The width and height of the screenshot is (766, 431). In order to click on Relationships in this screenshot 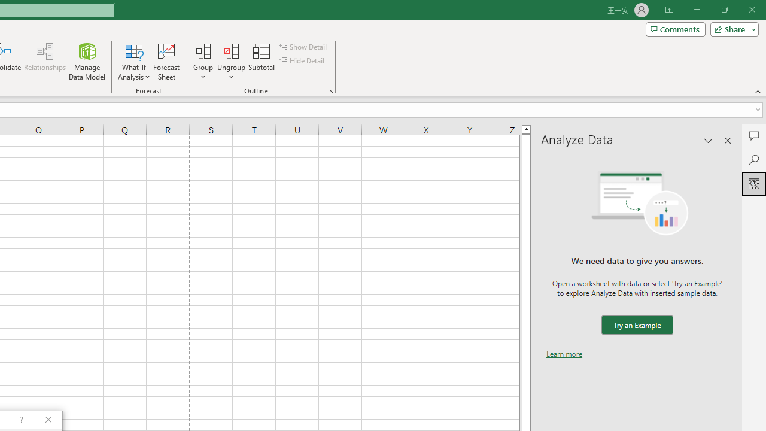, I will do `click(45, 61)`.